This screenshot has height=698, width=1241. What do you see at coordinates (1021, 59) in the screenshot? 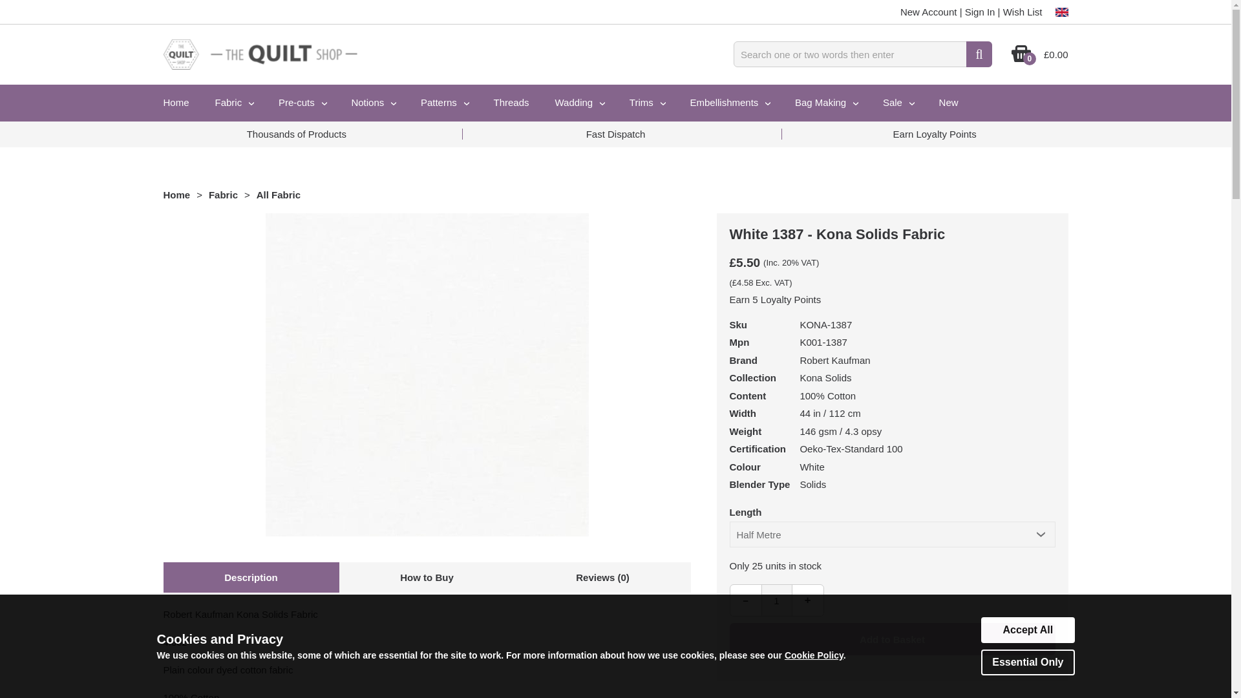
I see `0` at bounding box center [1021, 59].